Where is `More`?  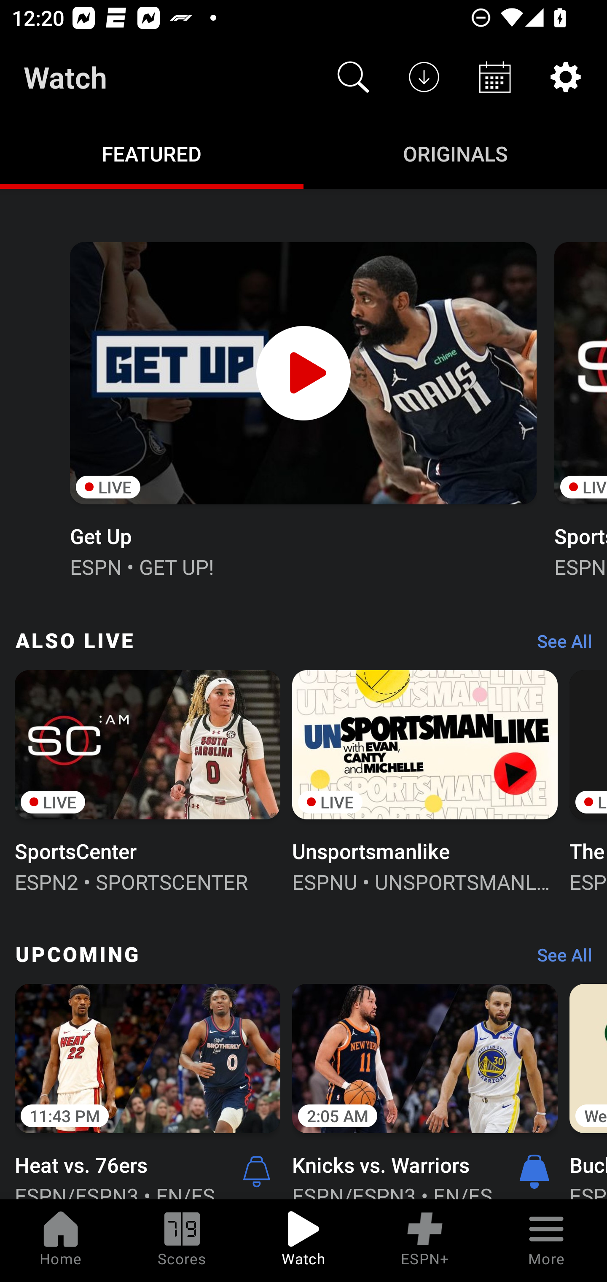 More is located at coordinates (546, 1241).